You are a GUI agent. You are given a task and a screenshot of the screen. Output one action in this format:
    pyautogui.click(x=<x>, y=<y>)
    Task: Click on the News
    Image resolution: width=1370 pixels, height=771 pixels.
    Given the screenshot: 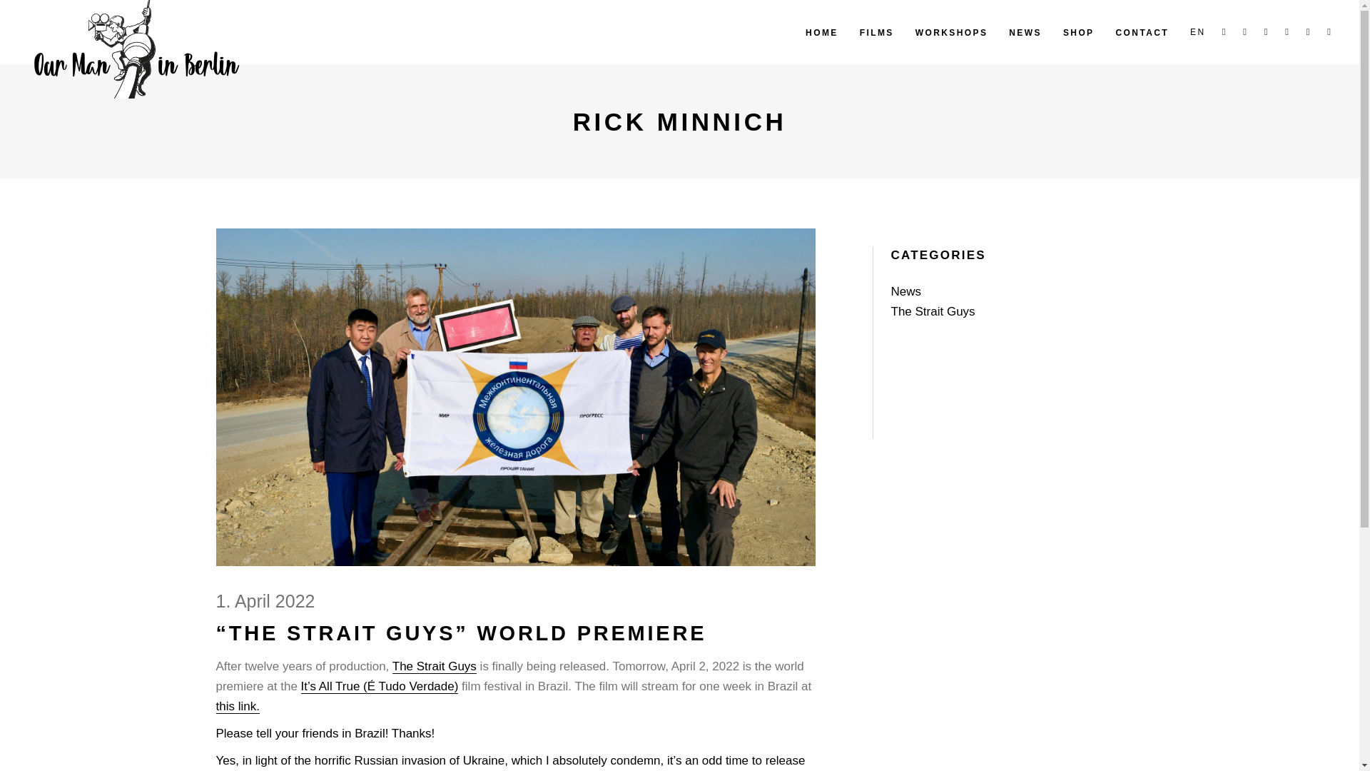 What is the action you would take?
    pyautogui.click(x=905, y=291)
    